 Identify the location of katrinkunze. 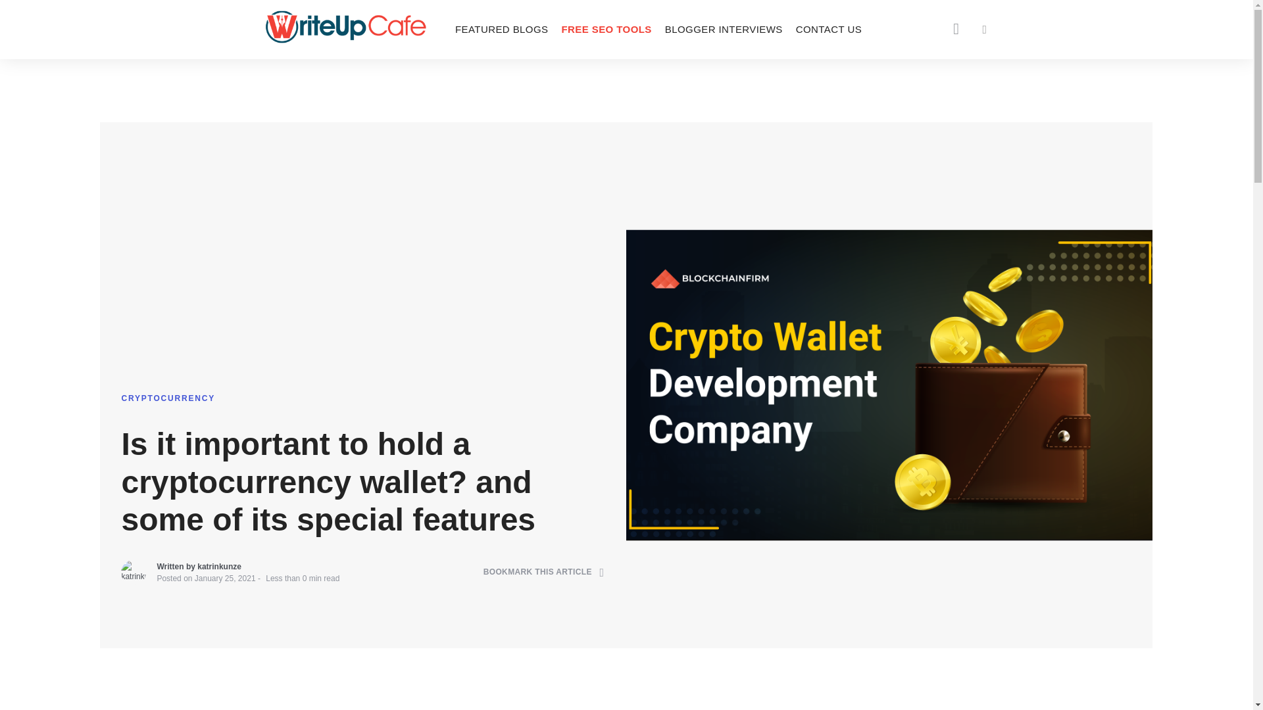
(218, 567).